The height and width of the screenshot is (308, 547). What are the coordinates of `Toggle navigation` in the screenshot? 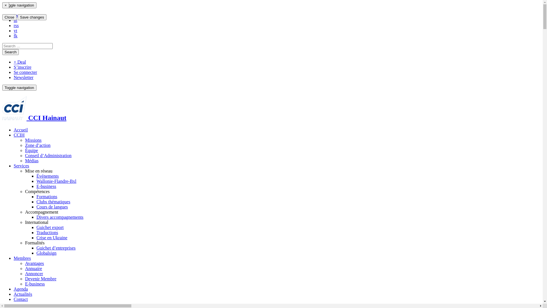 It's located at (19, 88).